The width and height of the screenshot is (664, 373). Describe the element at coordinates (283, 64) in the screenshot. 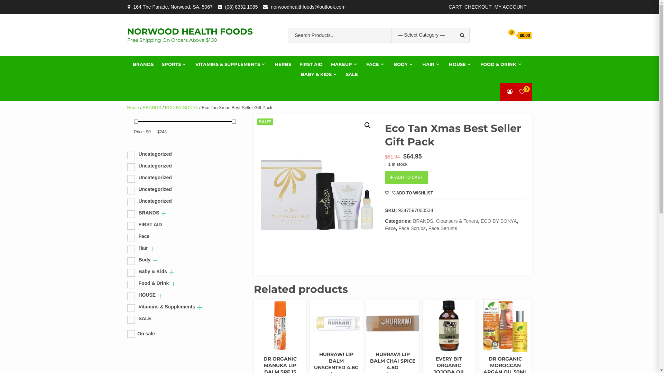

I see `HERBS` at that location.